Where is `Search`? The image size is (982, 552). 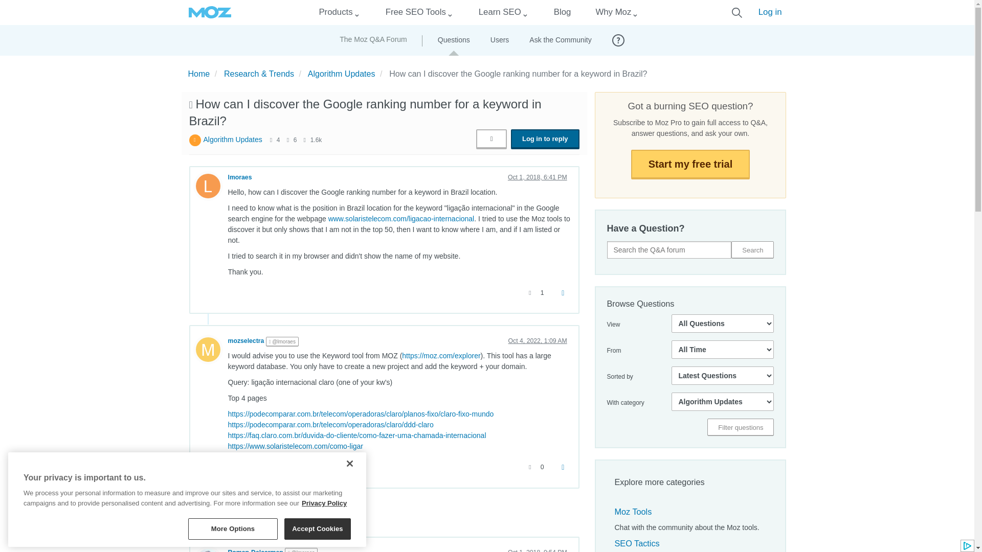
Search is located at coordinates (752, 249).